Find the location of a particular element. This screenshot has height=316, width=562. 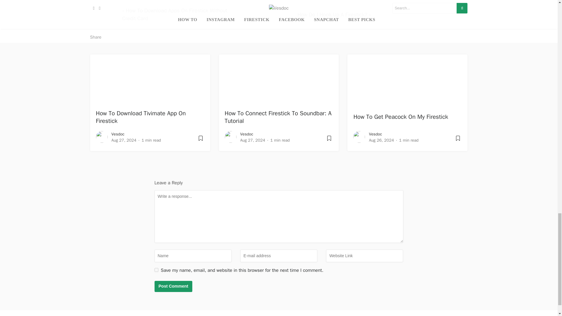

yes is located at coordinates (156, 270).